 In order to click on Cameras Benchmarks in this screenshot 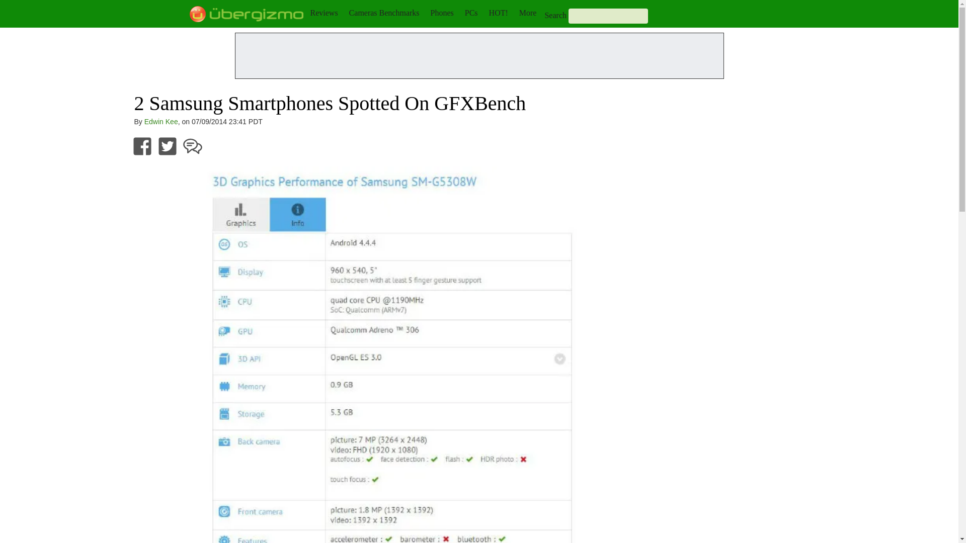, I will do `click(384, 13)`.